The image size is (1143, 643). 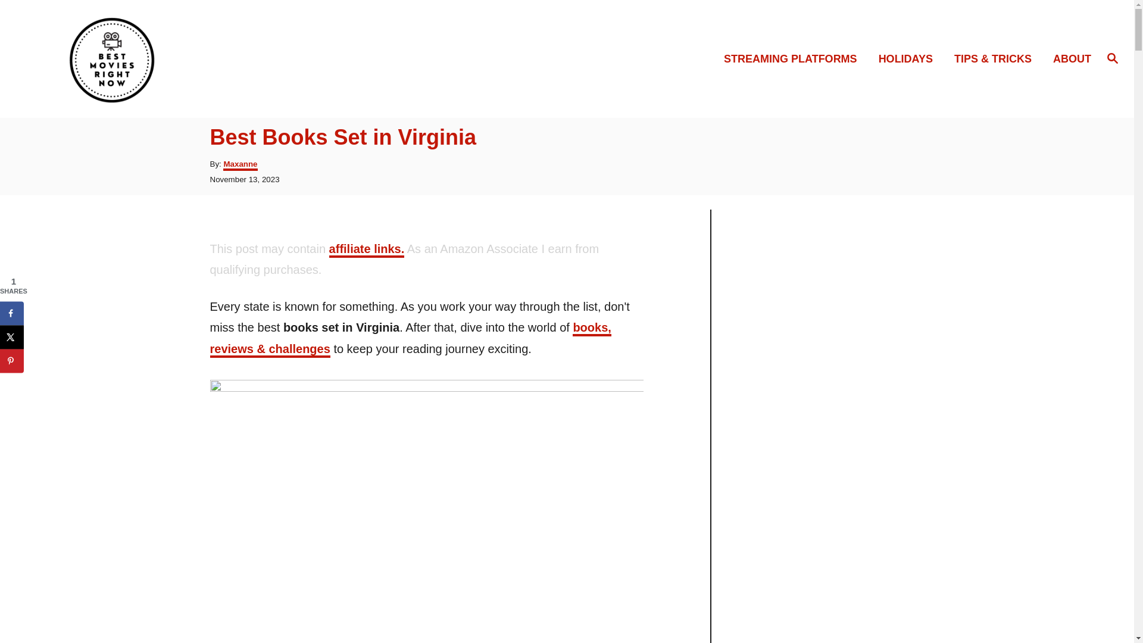 I want to click on affiliate links., so click(x=367, y=250).